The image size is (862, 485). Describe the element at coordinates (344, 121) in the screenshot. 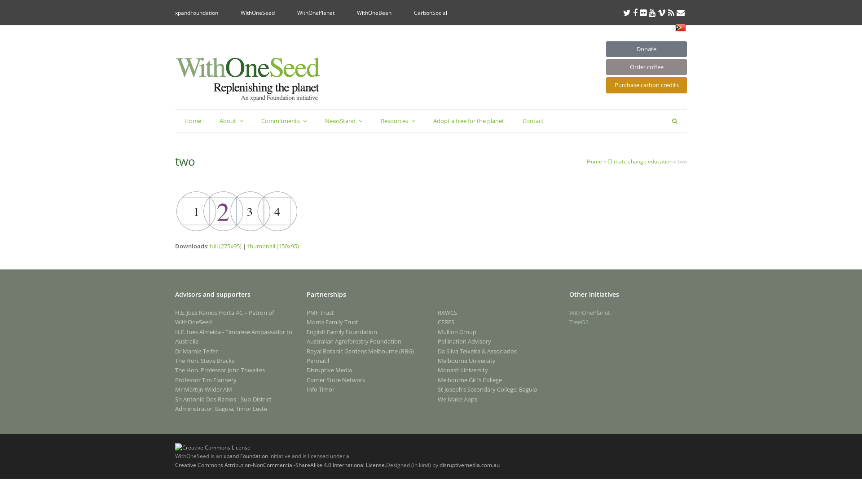

I see `NewsStand` at that location.